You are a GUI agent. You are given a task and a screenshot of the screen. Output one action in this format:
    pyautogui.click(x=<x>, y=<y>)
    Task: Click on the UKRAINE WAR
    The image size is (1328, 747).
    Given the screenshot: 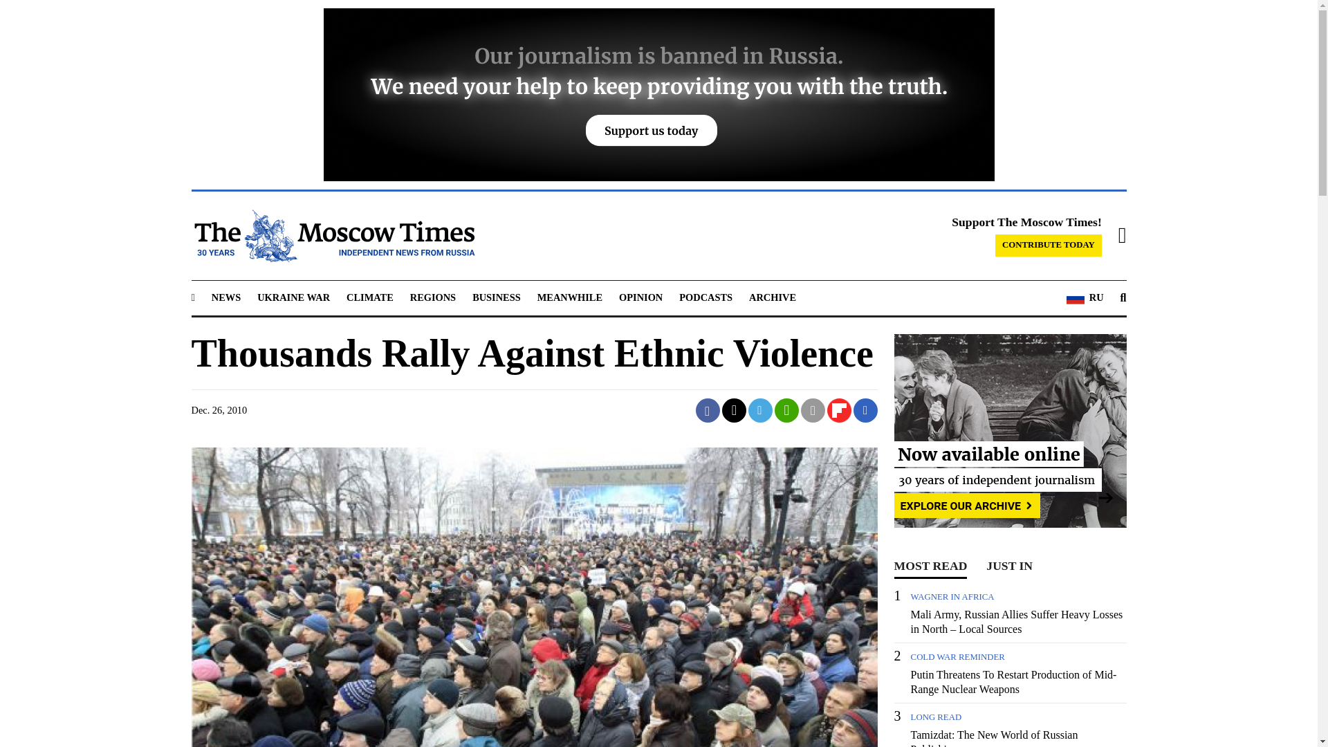 What is the action you would take?
    pyautogui.click(x=293, y=297)
    